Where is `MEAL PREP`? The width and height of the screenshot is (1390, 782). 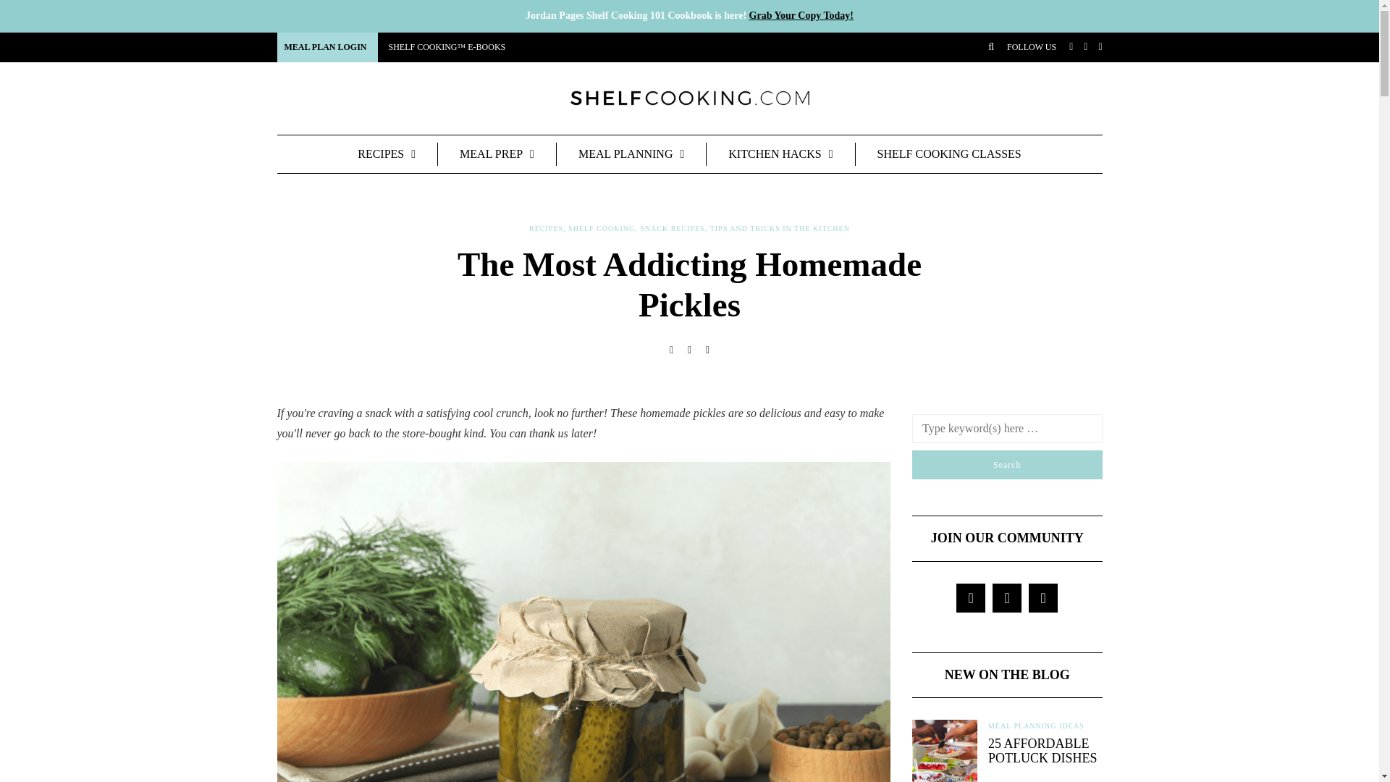
MEAL PREP is located at coordinates (497, 153).